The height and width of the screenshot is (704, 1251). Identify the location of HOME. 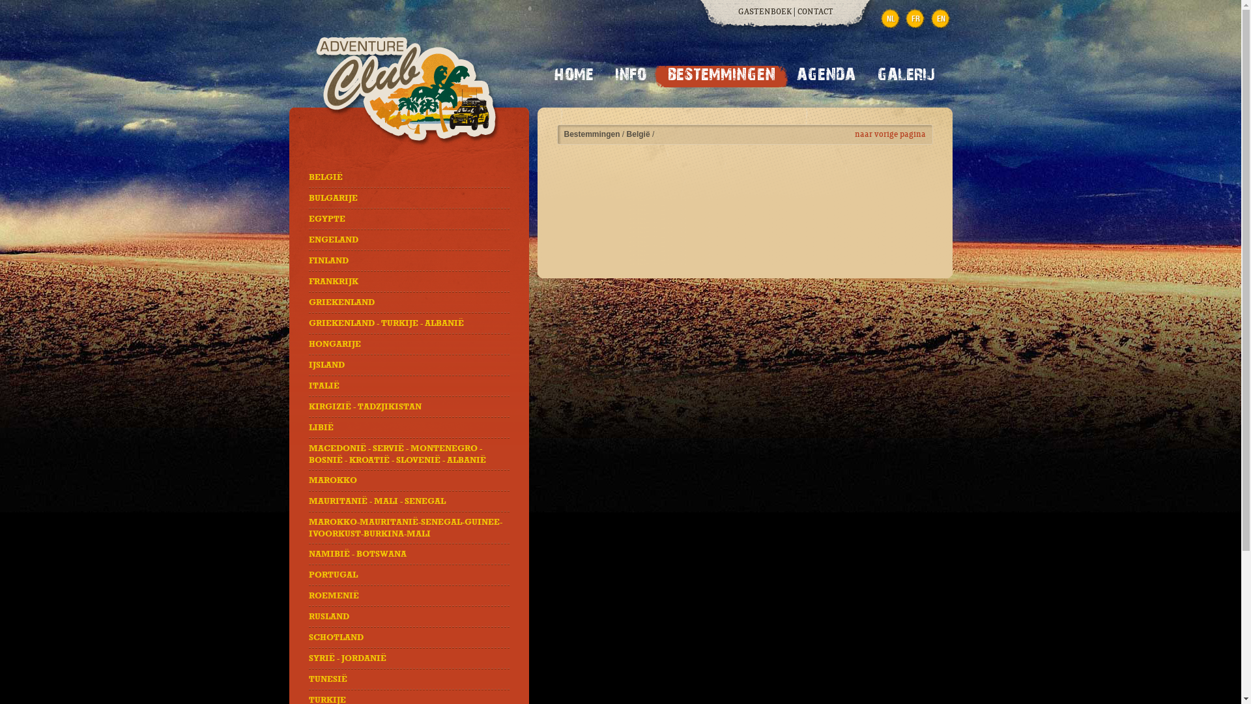
(573, 77).